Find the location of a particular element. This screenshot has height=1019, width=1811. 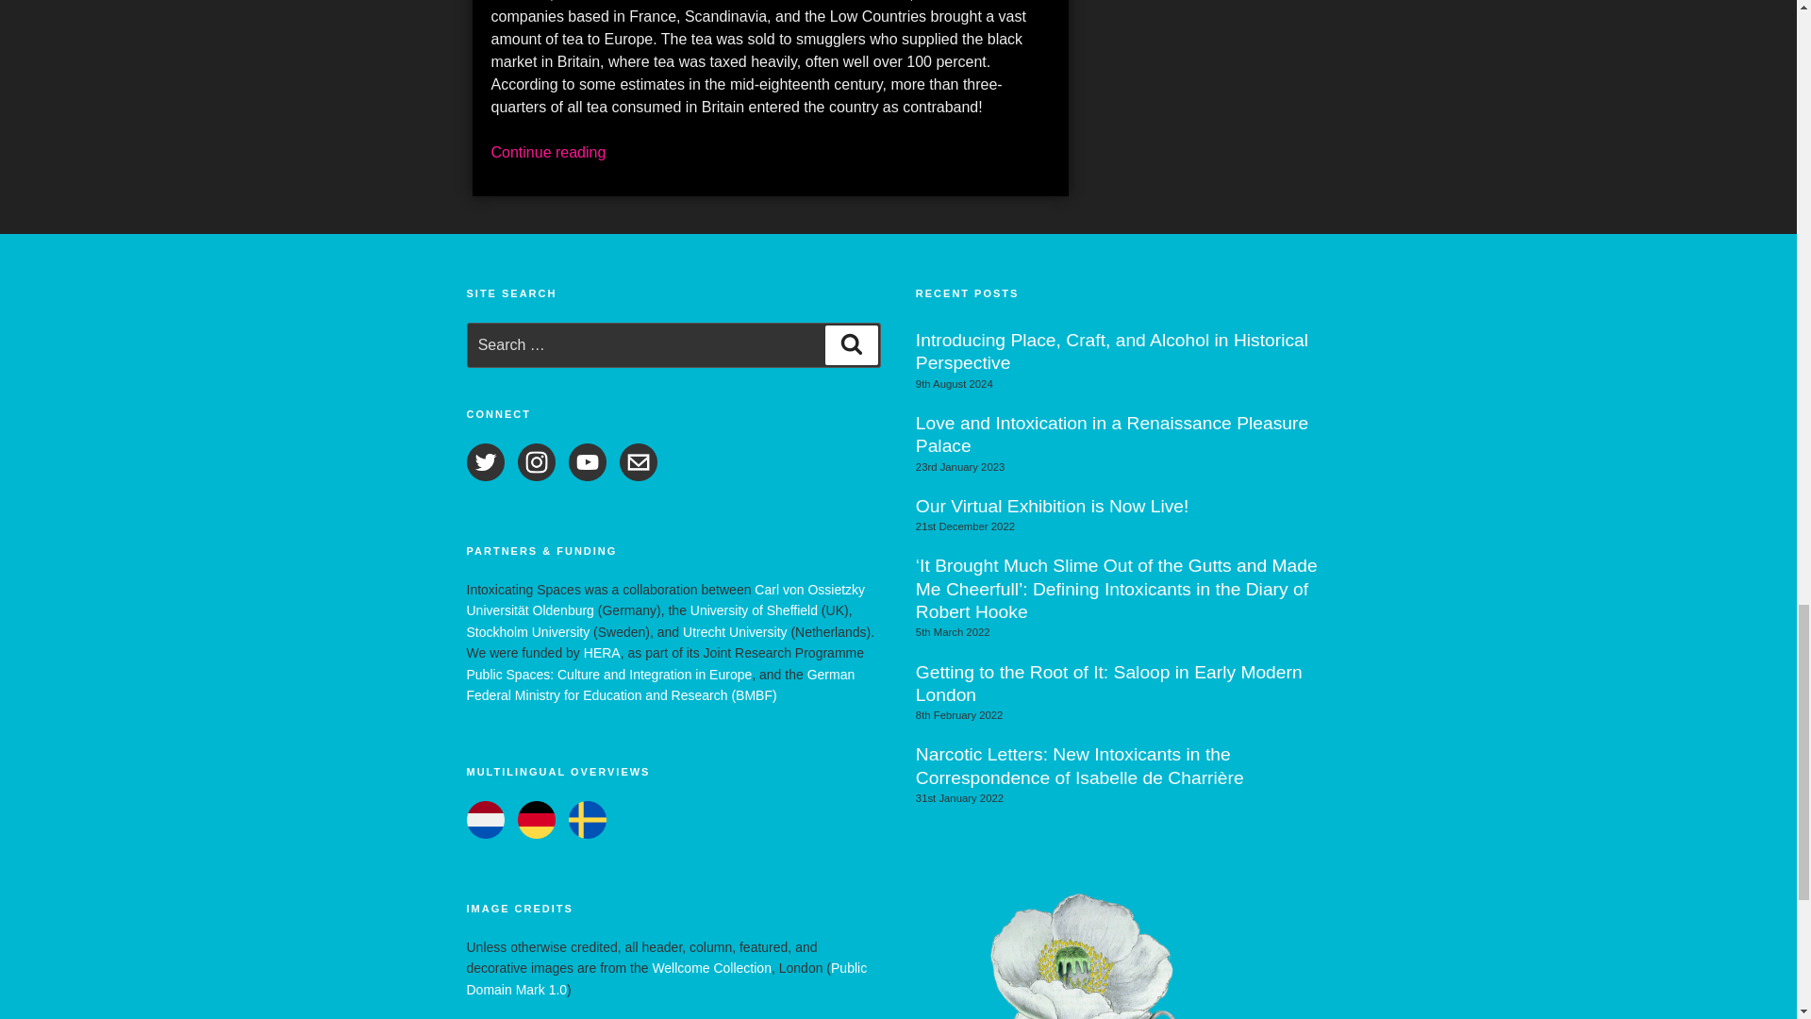

HERA is located at coordinates (602, 652).